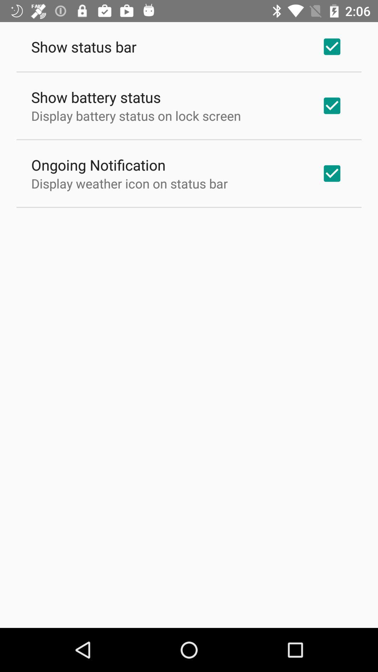 Image resolution: width=378 pixels, height=672 pixels. Describe the element at coordinates (129, 183) in the screenshot. I see `launch display weather icon` at that location.